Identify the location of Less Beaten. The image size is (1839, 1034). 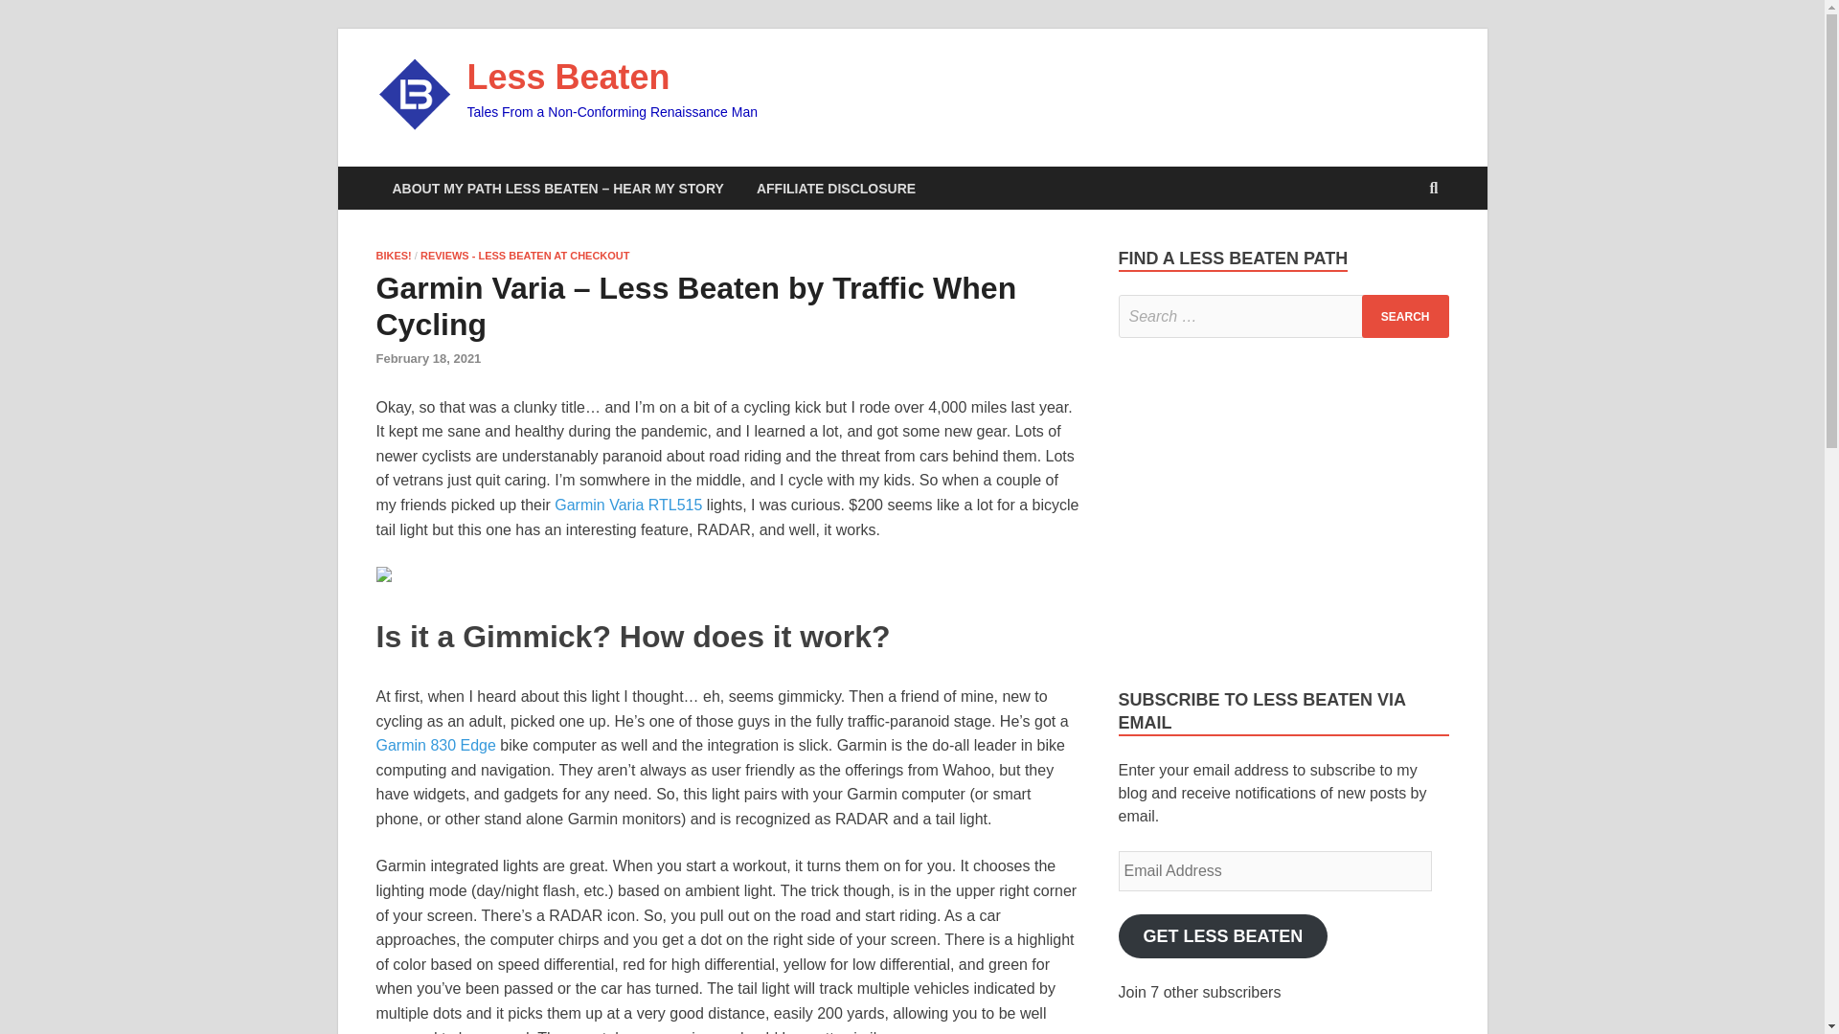
(569, 77).